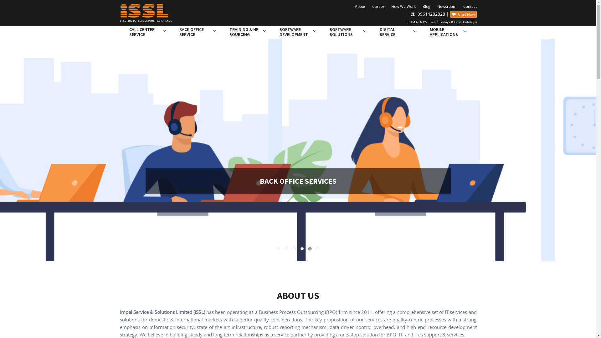 This screenshot has height=338, width=601. I want to click on Contact, so click(469, 7).